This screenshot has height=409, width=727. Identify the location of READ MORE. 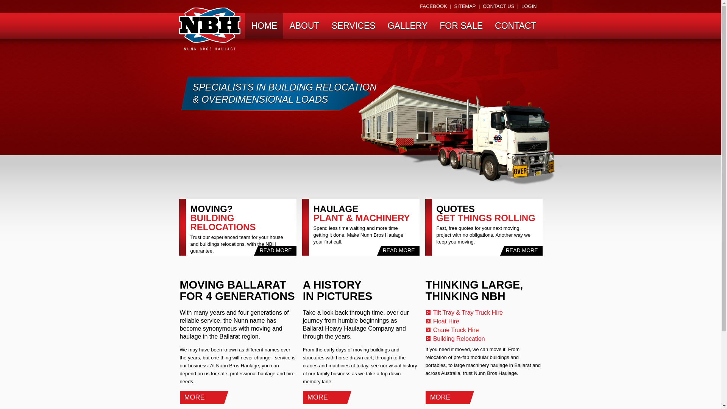
(275, 251).